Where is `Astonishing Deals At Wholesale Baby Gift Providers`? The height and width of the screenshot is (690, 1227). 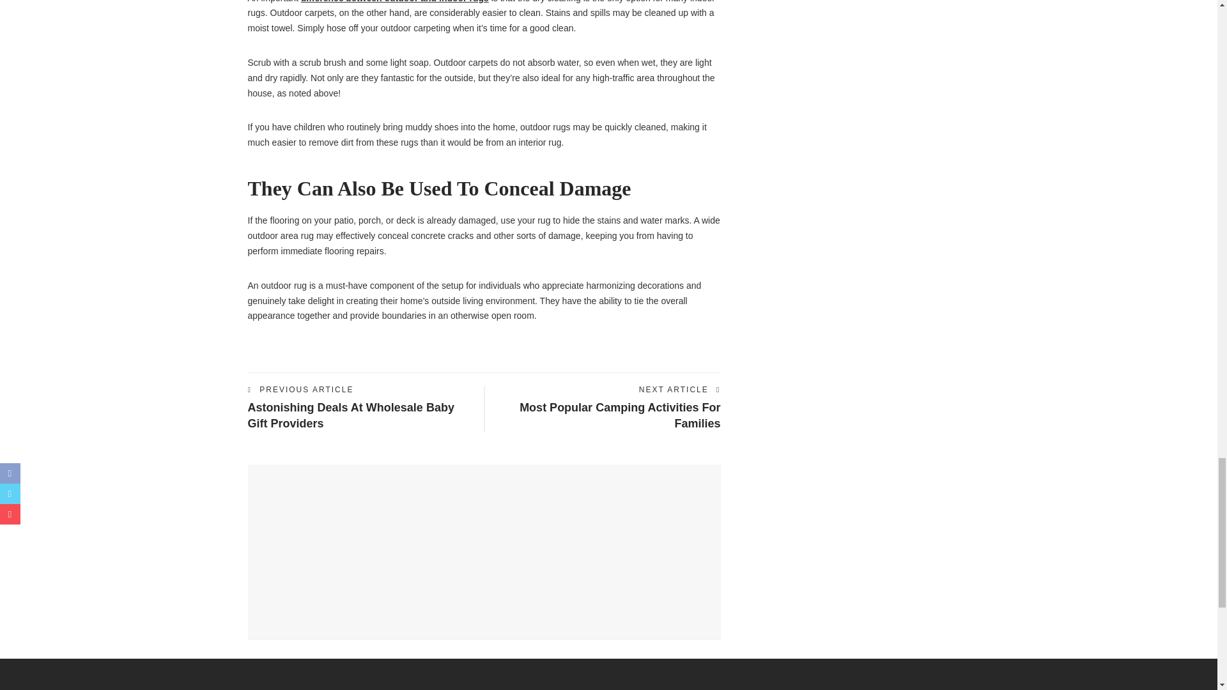
Astonishing Deals At Wholesale Baby Gift Providers is located at coordinates (350, 415).